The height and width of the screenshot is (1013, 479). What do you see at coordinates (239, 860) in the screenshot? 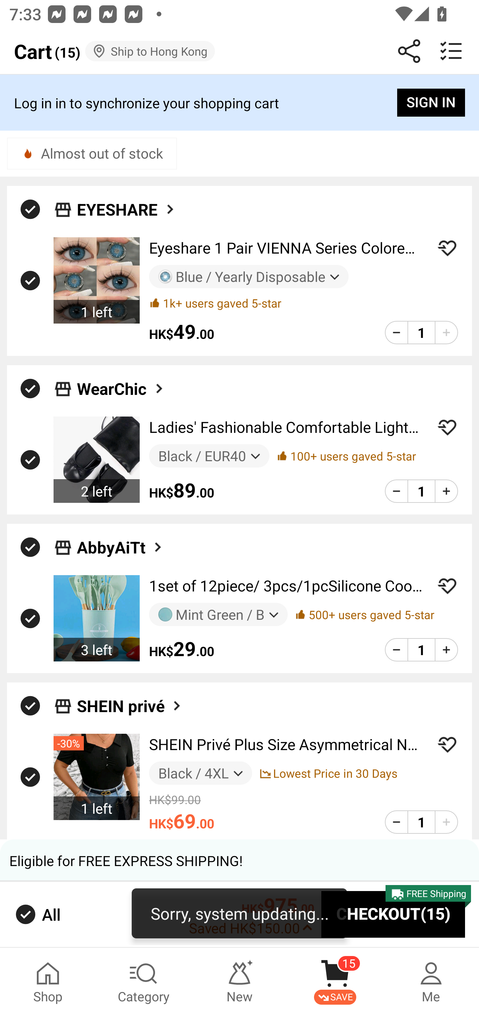
I see `Eligible for FREE EXPRESS SHIPPING!` at bounding box center [239, 860].